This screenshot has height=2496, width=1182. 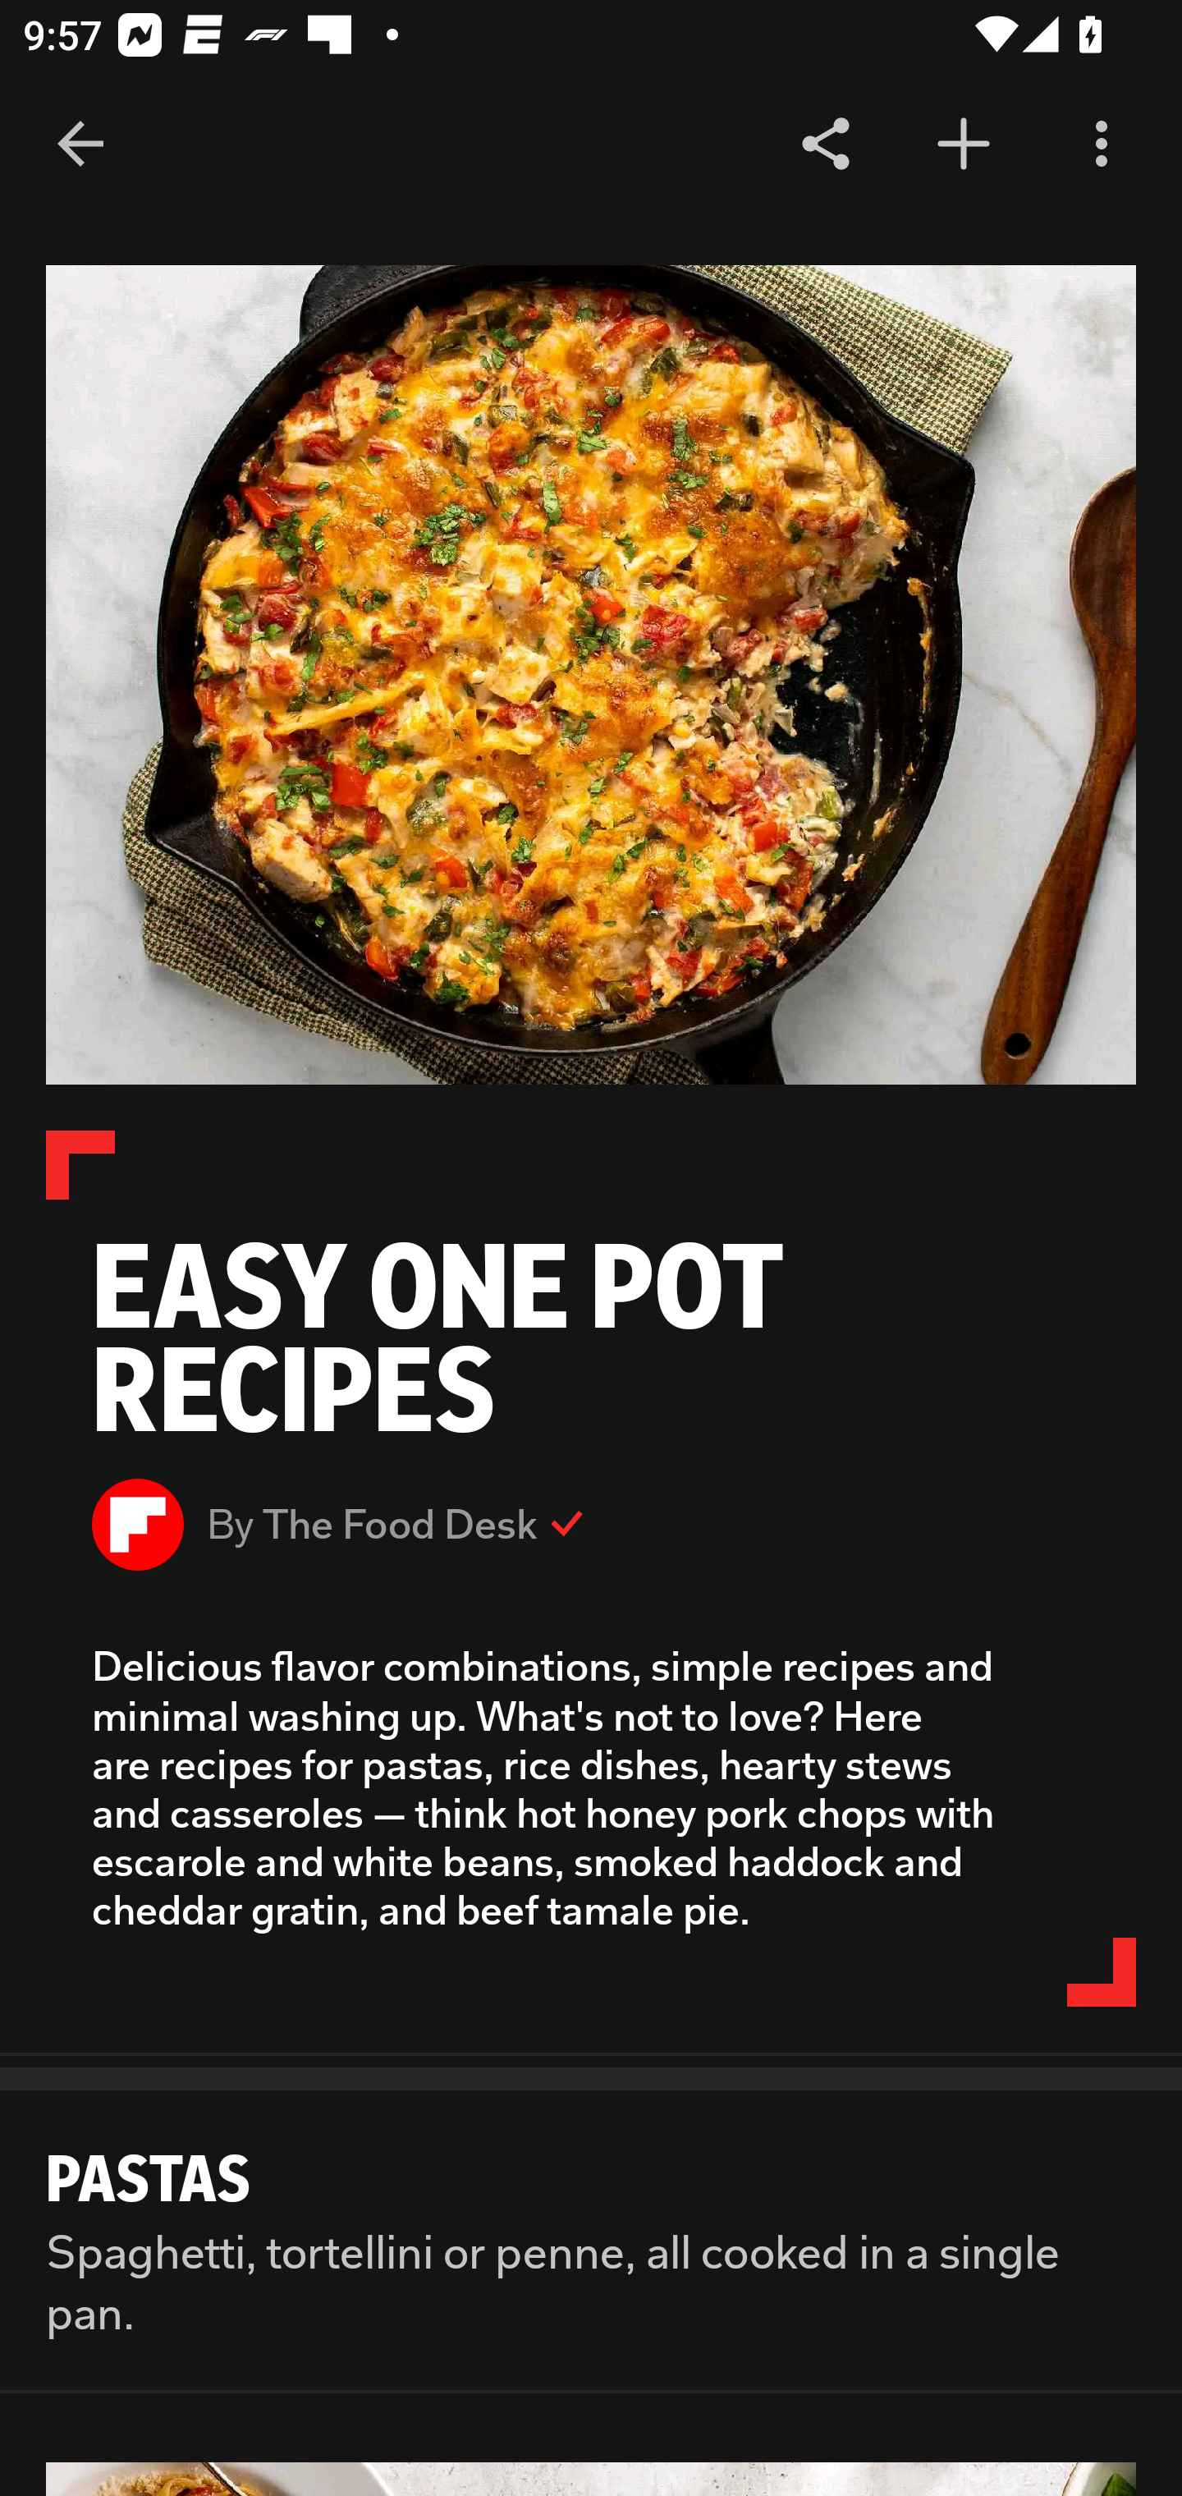 What do you see at coordinates (1102, 145) in the screenshot?
I see `Options` at bounding box center [1102, 145].